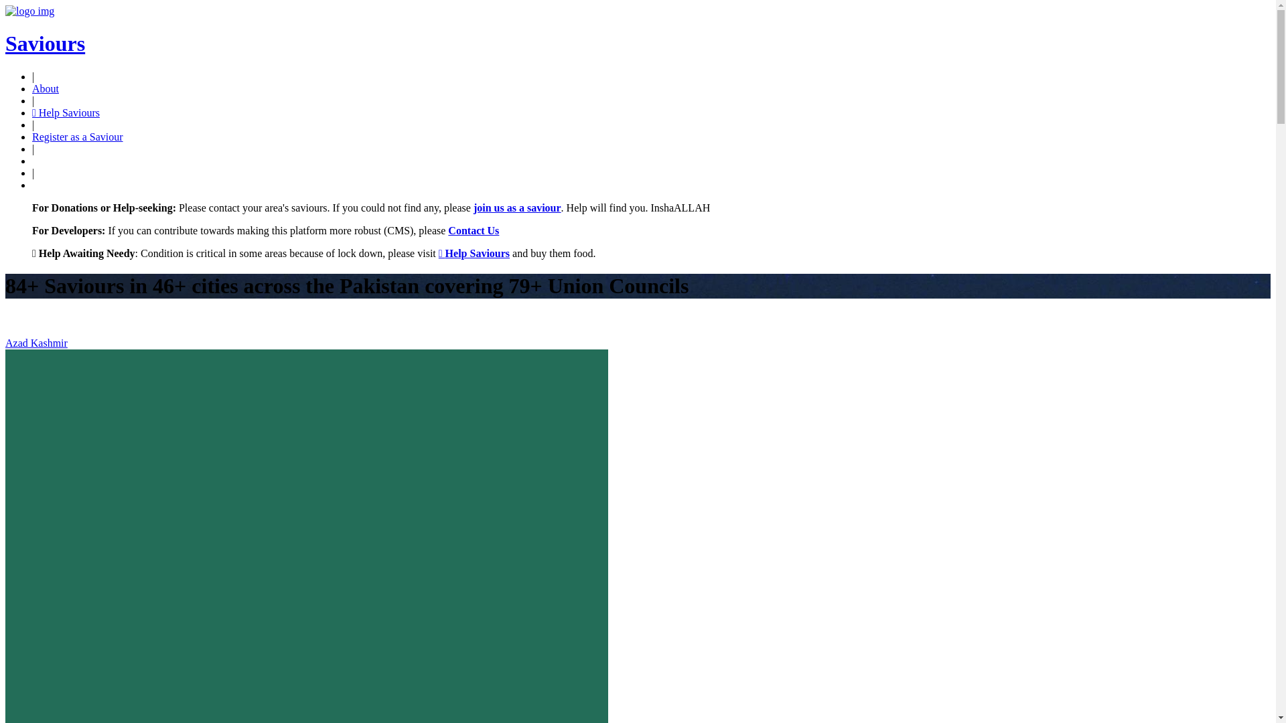  What do you see at coordinates (46, 44) in the screenshot?
I see `Saviours` at bounding box center [46, 44].